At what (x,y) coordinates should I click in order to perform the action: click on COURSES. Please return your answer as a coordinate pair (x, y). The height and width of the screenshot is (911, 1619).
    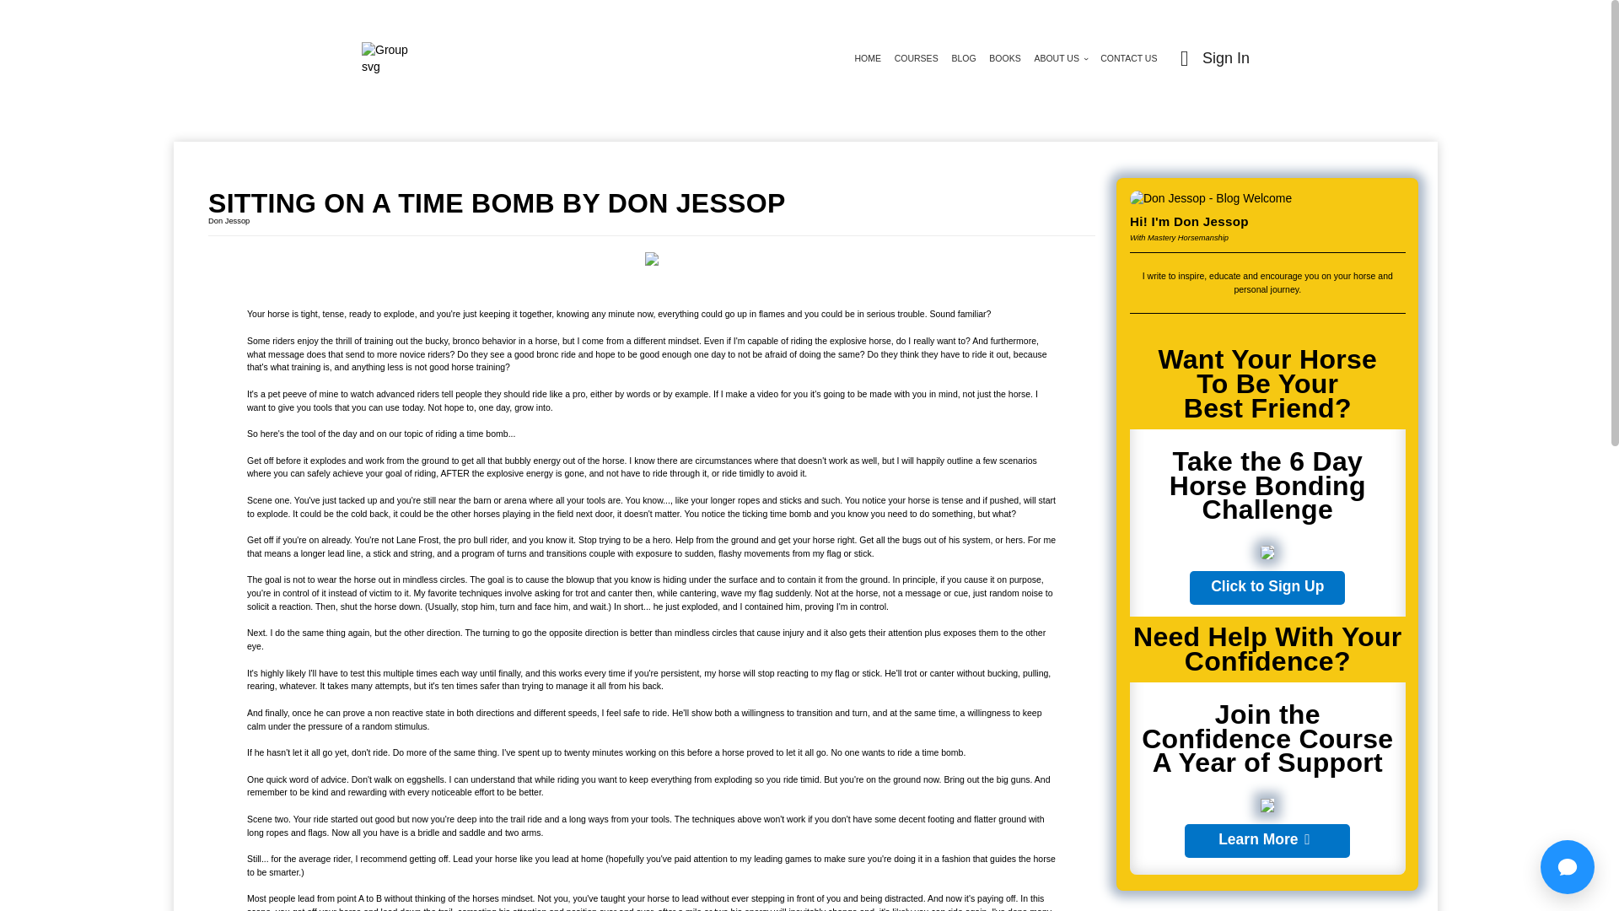
    Looking at the image, I should click on (917, 58).